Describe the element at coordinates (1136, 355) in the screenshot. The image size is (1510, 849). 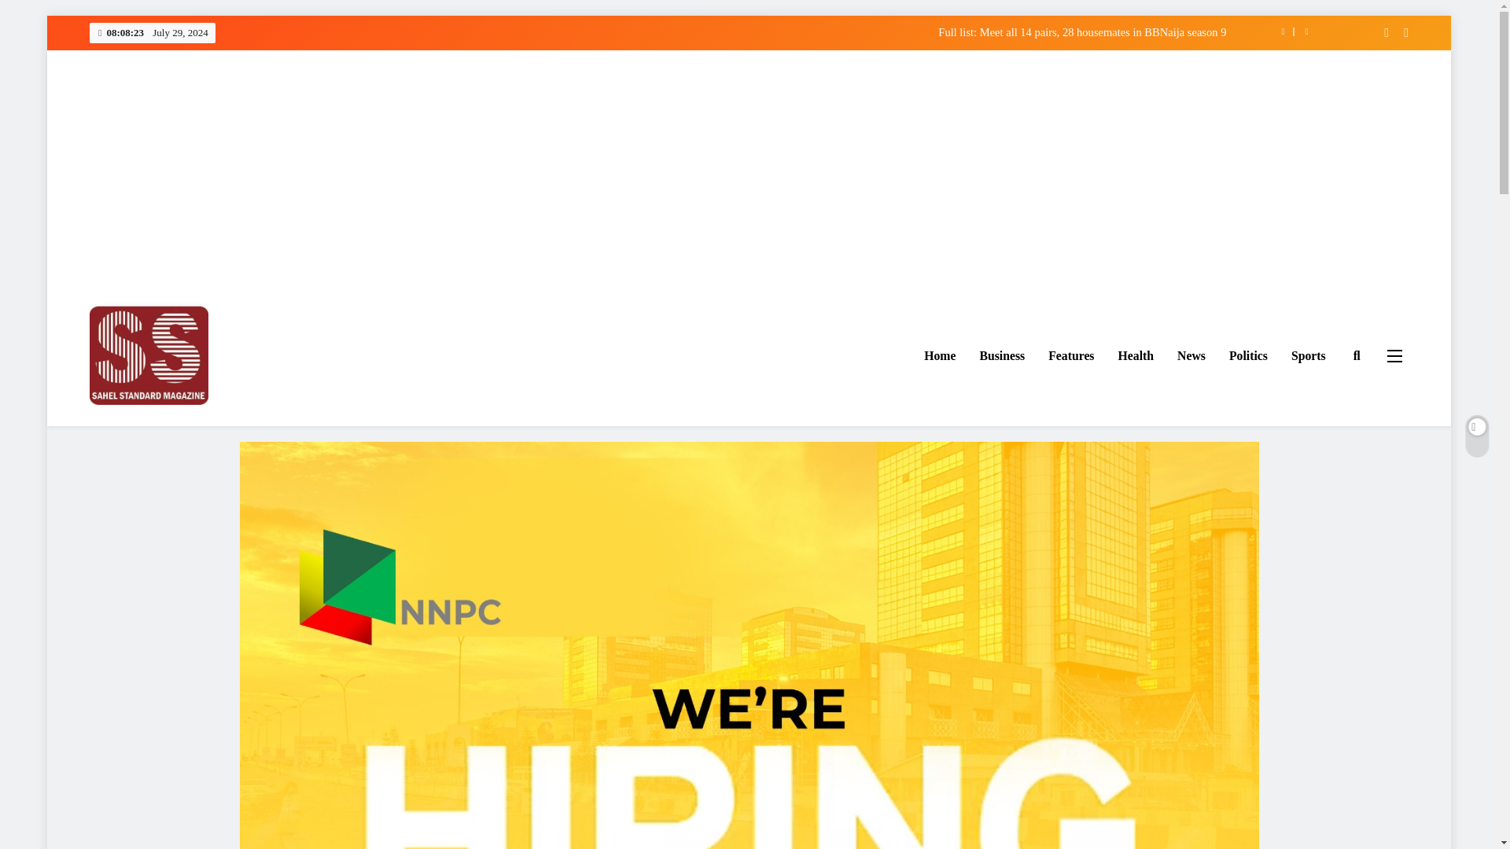
I see `Health` at that location.